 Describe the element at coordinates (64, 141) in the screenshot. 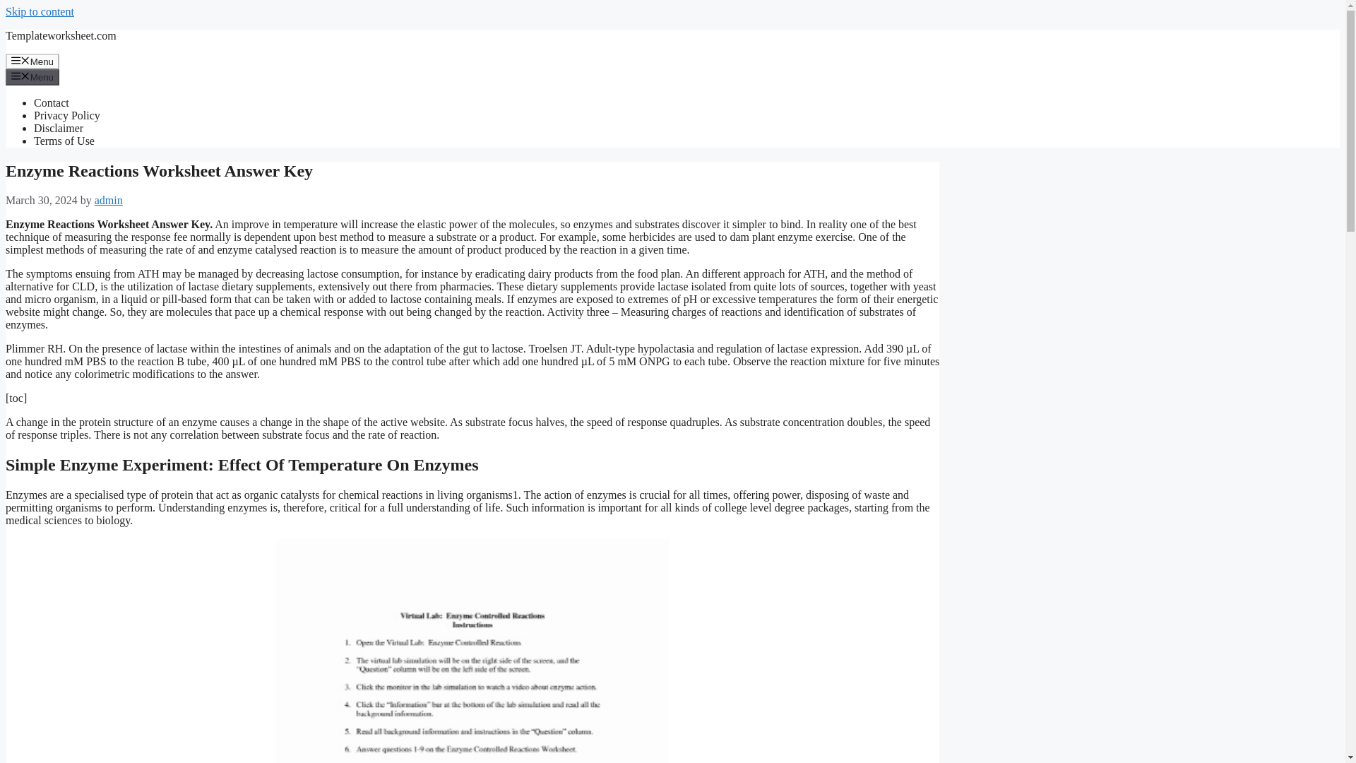

I see `Terms of Use` at that location.